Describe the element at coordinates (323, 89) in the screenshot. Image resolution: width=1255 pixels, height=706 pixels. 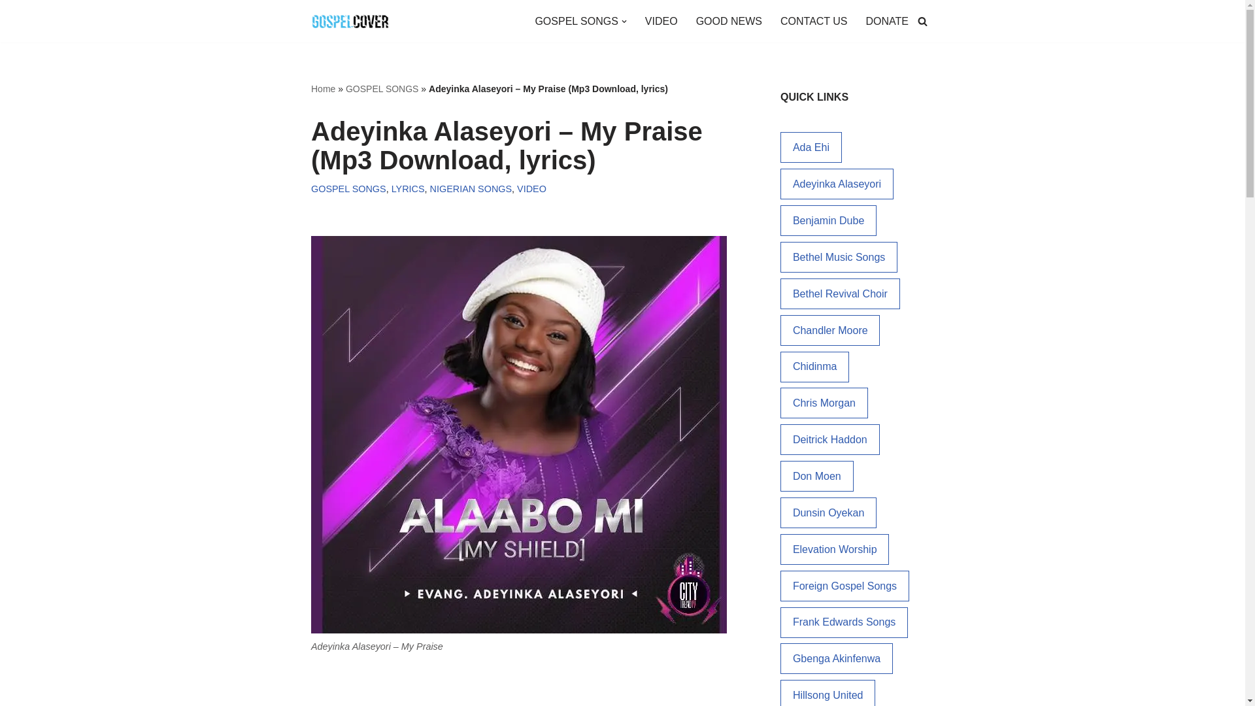
I see `Home` at that location.